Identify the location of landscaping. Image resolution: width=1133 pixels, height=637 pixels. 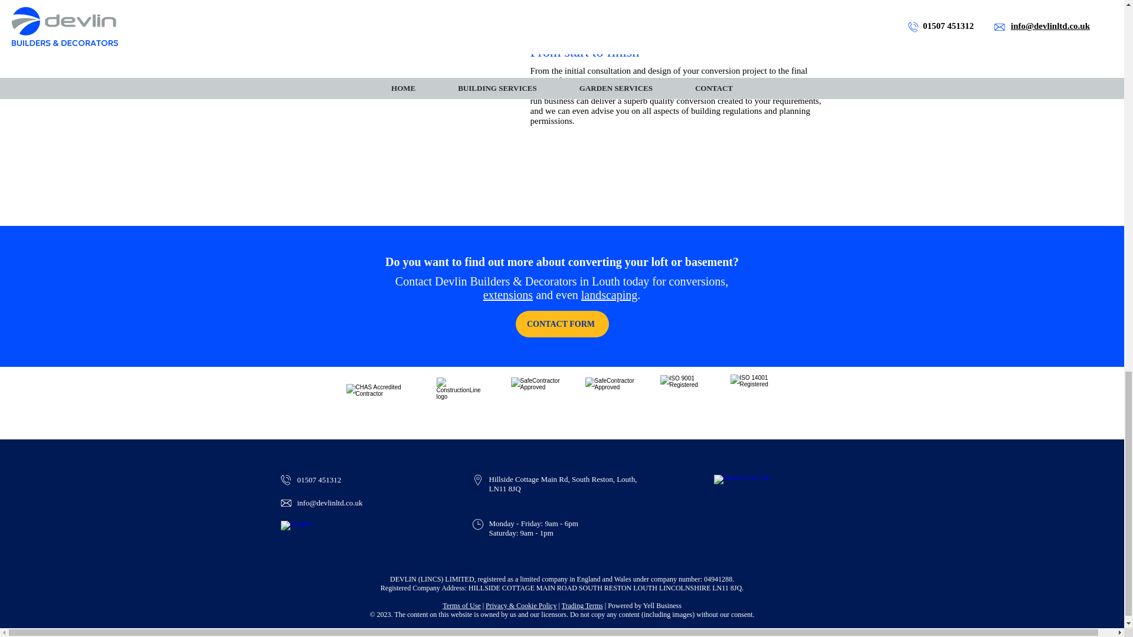
(609, 295).